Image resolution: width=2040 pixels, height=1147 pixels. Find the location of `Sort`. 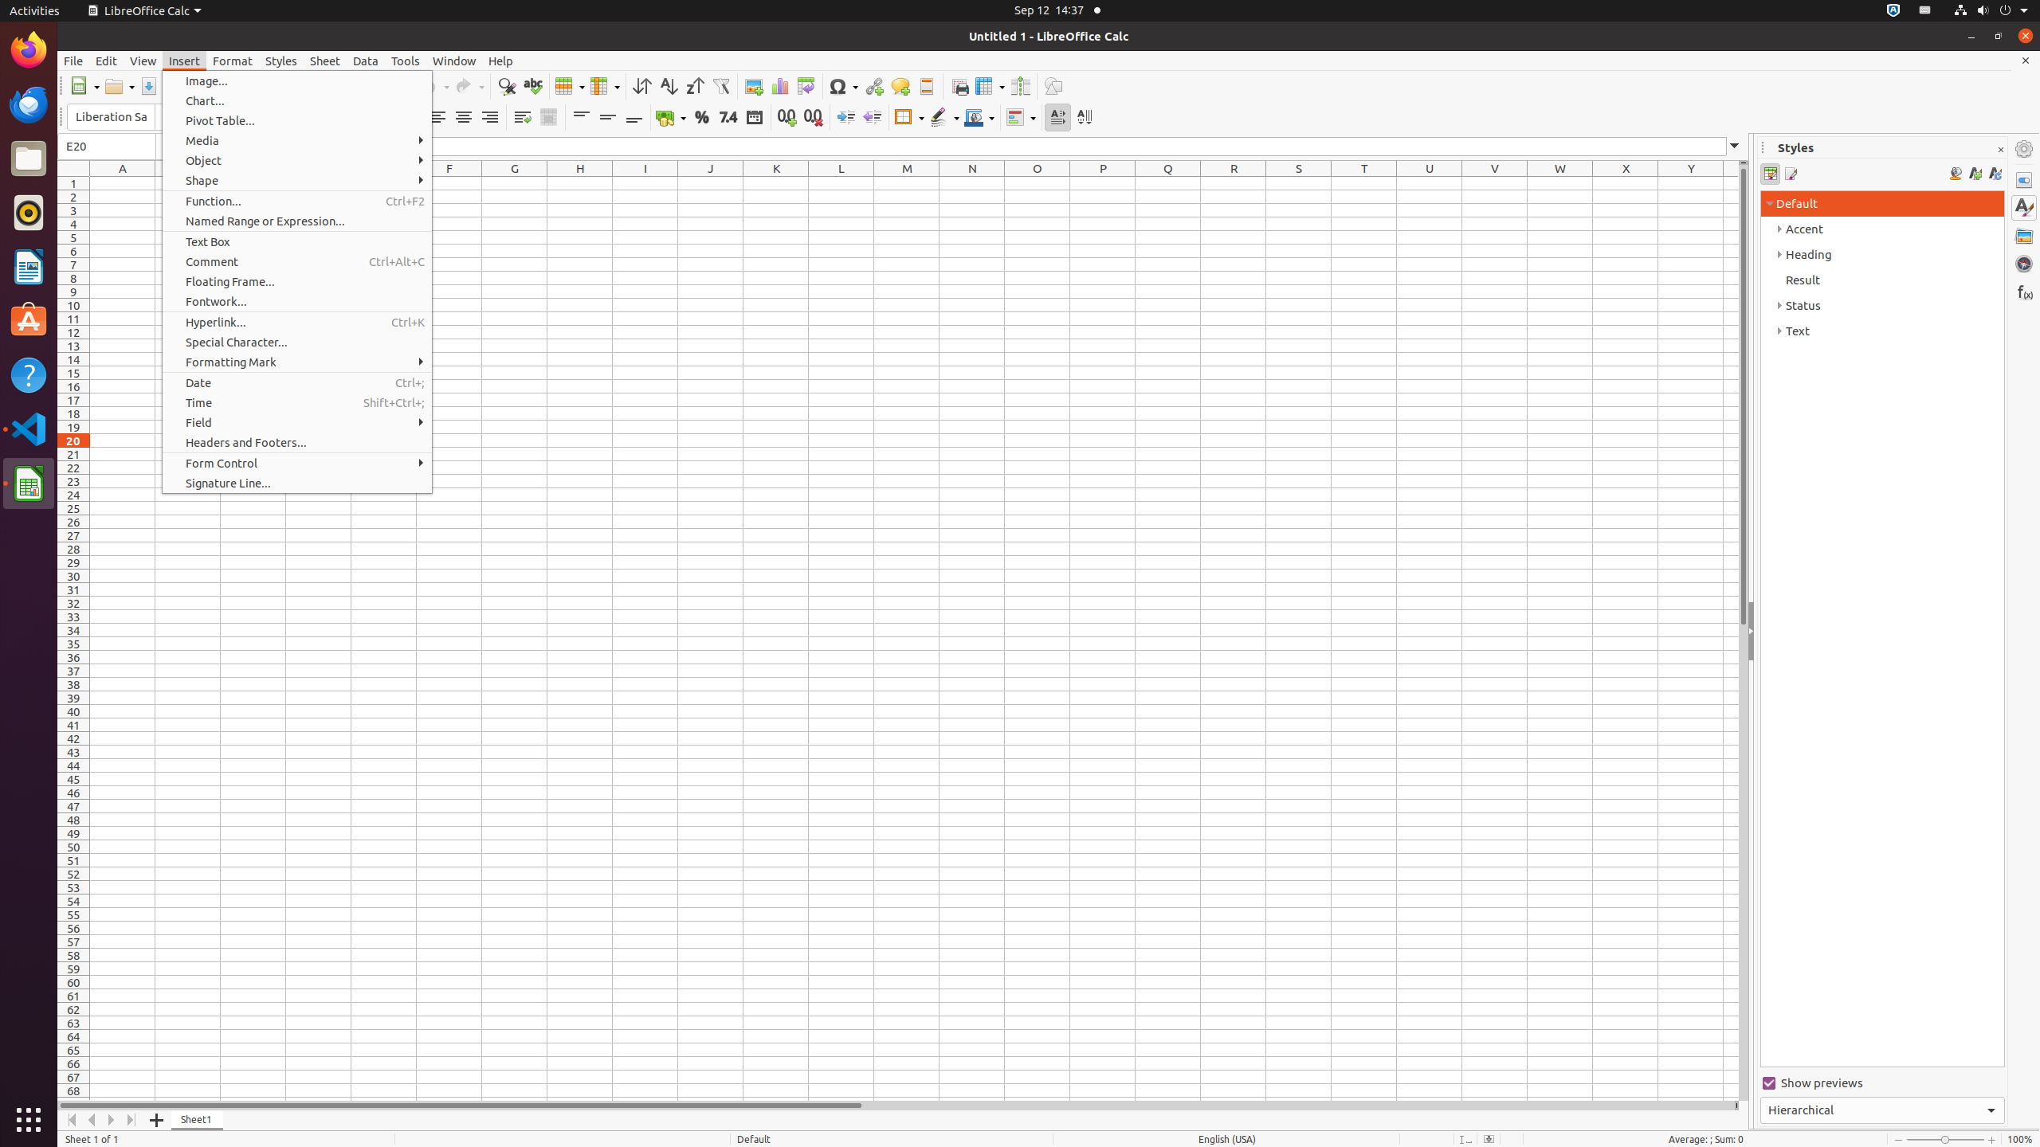

Sort is located at coordinates (642, 86).